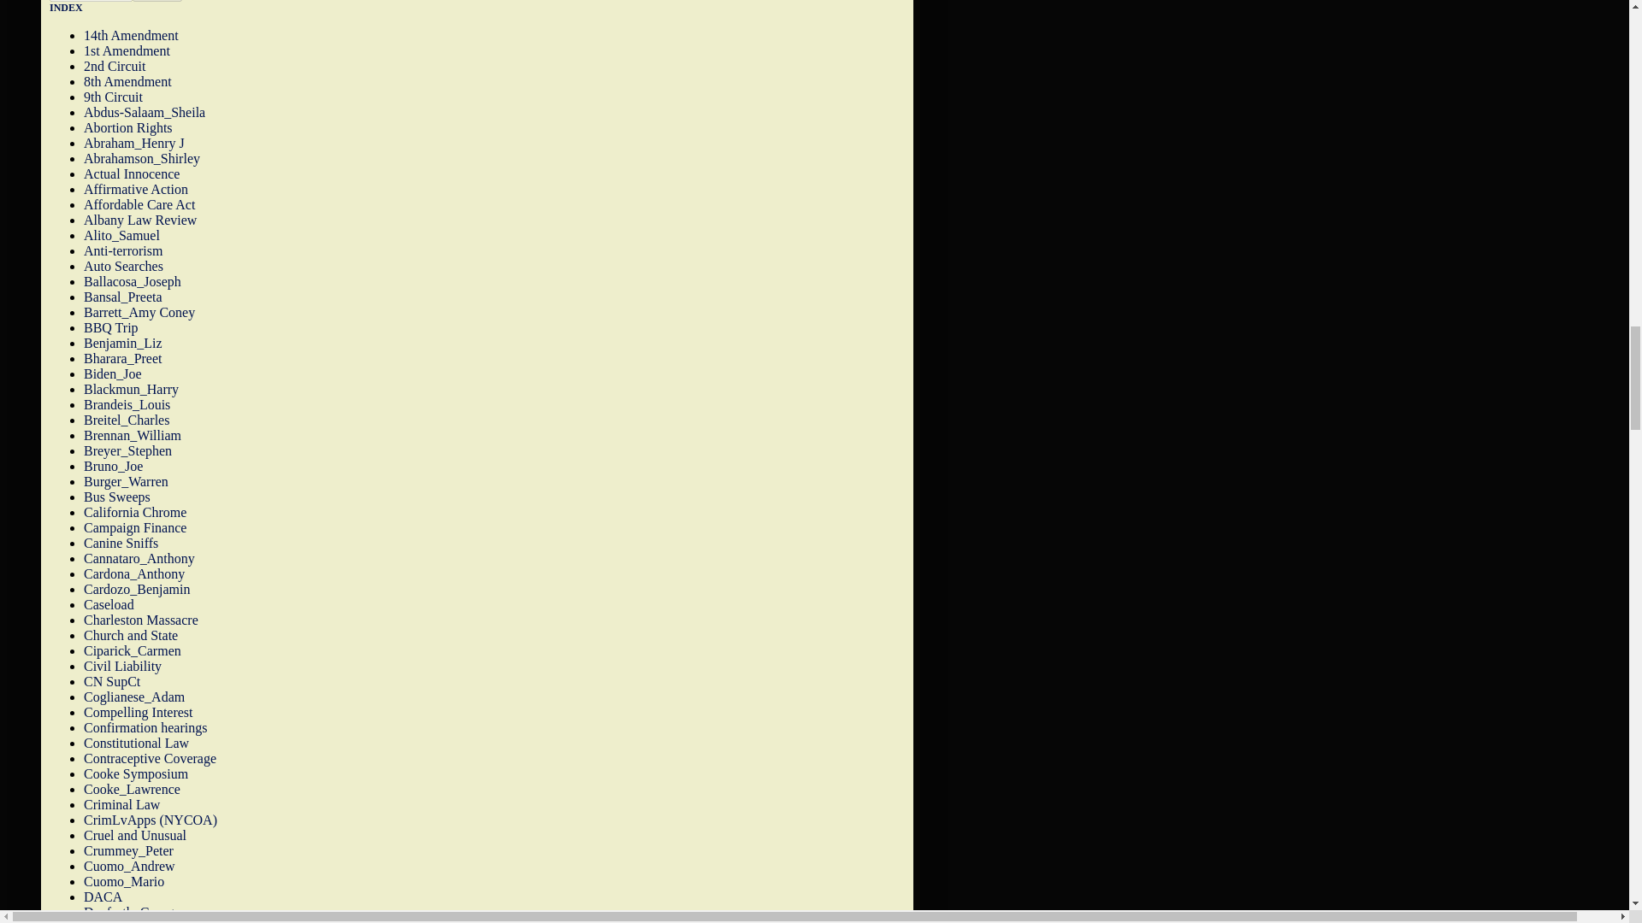 The height and width of the screenshot is (923, 1642). What do you see at coordinates (91, 1) in the screenshot?
I see `search` at bounding box center [91, 1].